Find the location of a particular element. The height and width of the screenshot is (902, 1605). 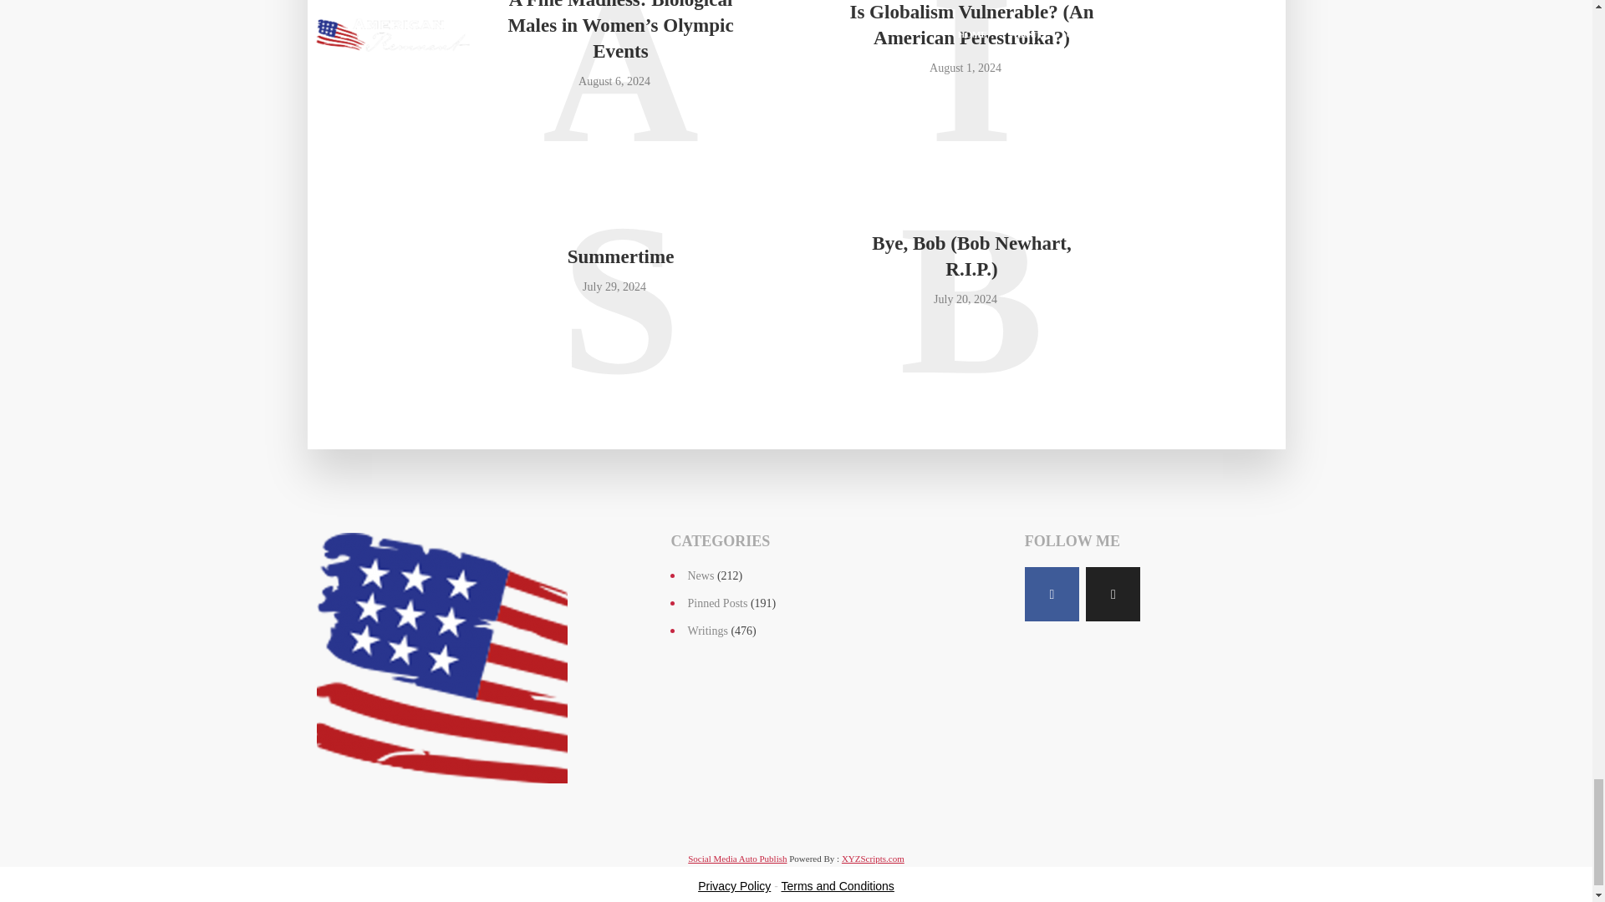

Facebook is located at coordinates (1052, 595).